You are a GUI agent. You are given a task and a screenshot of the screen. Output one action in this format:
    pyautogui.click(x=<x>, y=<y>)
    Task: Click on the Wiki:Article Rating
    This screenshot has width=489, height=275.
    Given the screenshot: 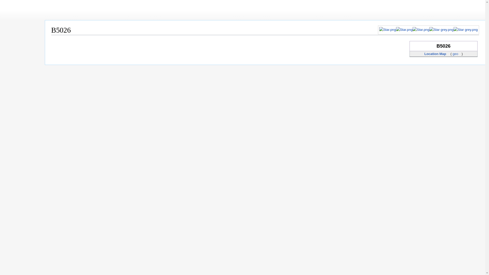 What is the action you would take?
    pyautogui.click(x=404, y=30)
    